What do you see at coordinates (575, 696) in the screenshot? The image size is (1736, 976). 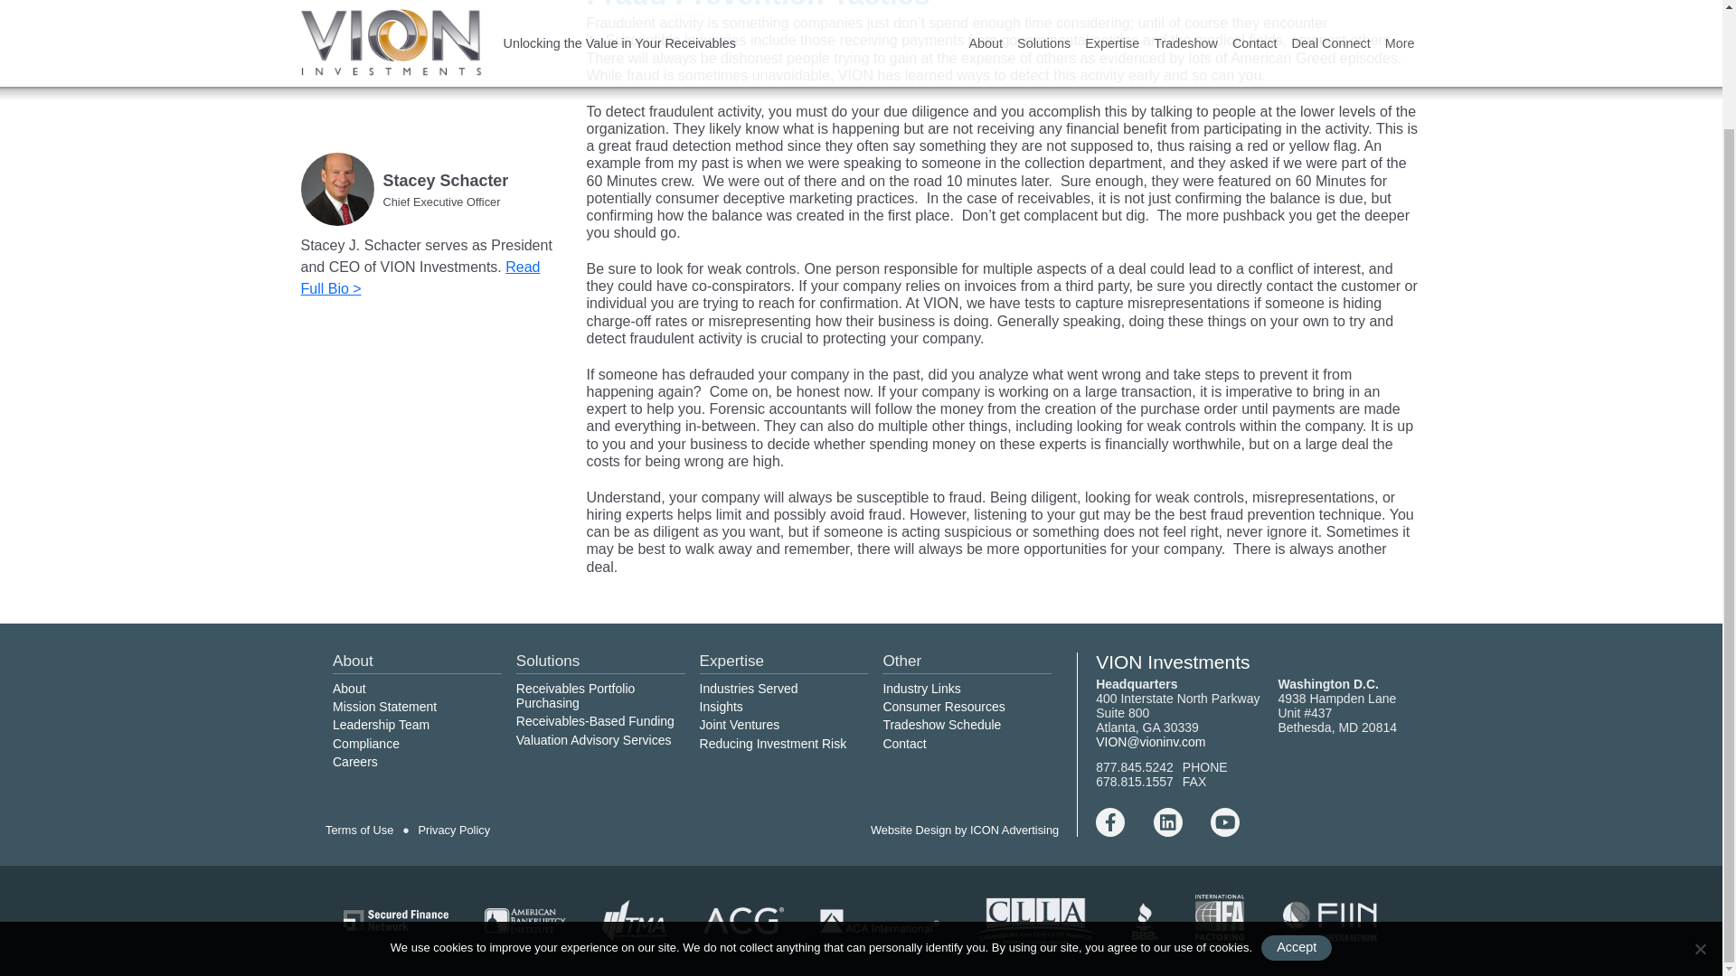 I see `Receivables Portfolio Purchasing` at bounding box center [575, 696].